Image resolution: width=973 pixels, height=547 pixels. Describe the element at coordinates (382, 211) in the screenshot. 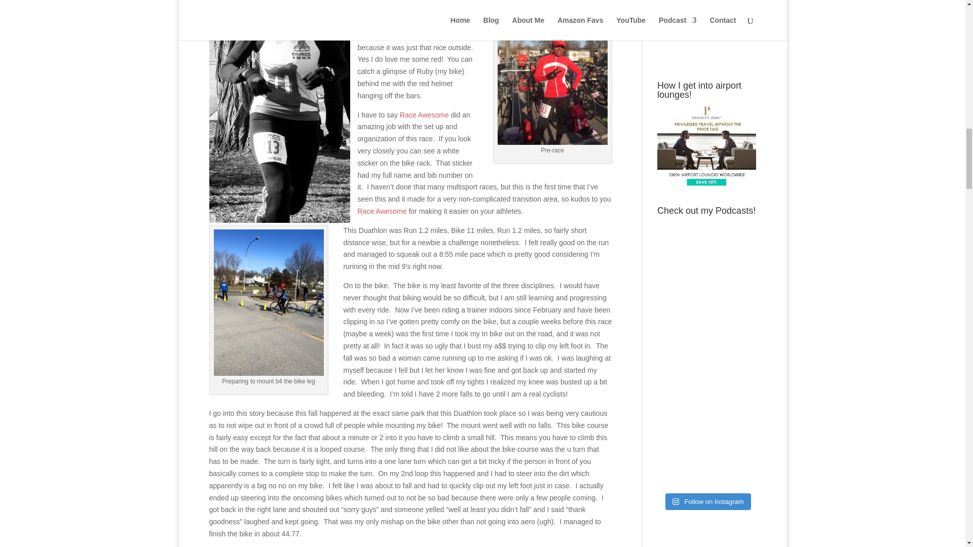

I see `Race Awesome` at that location.